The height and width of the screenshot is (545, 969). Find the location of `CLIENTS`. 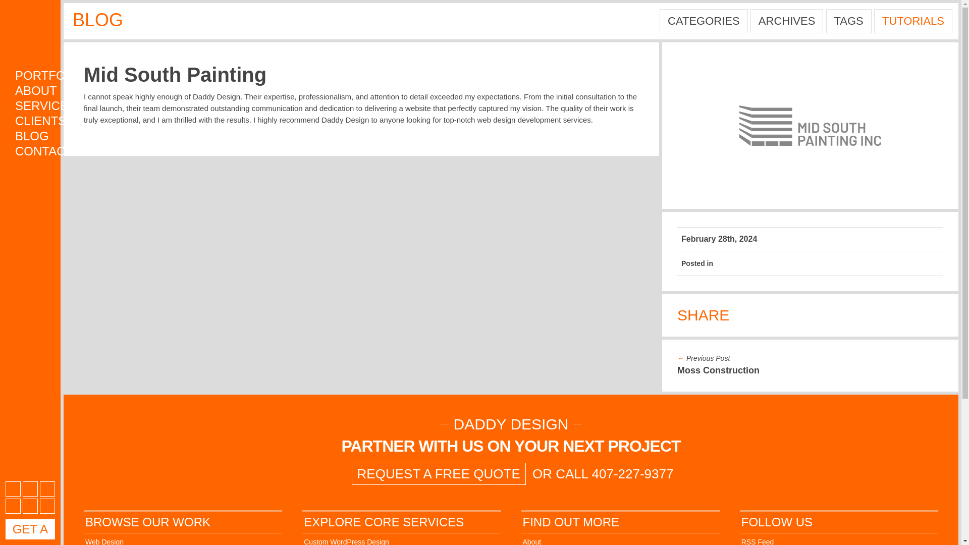

CLIENTS is located at coordinates (33, 121).